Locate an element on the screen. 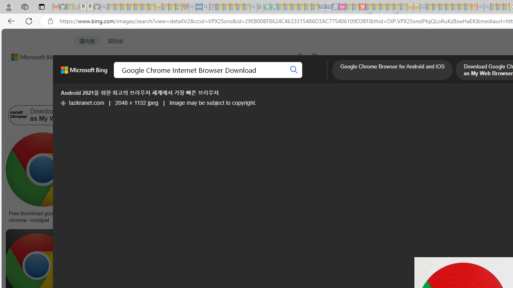 This screenshot has width=513, height=288. Download video online chrome - hresadishSave is located at coordinates (134, 179).